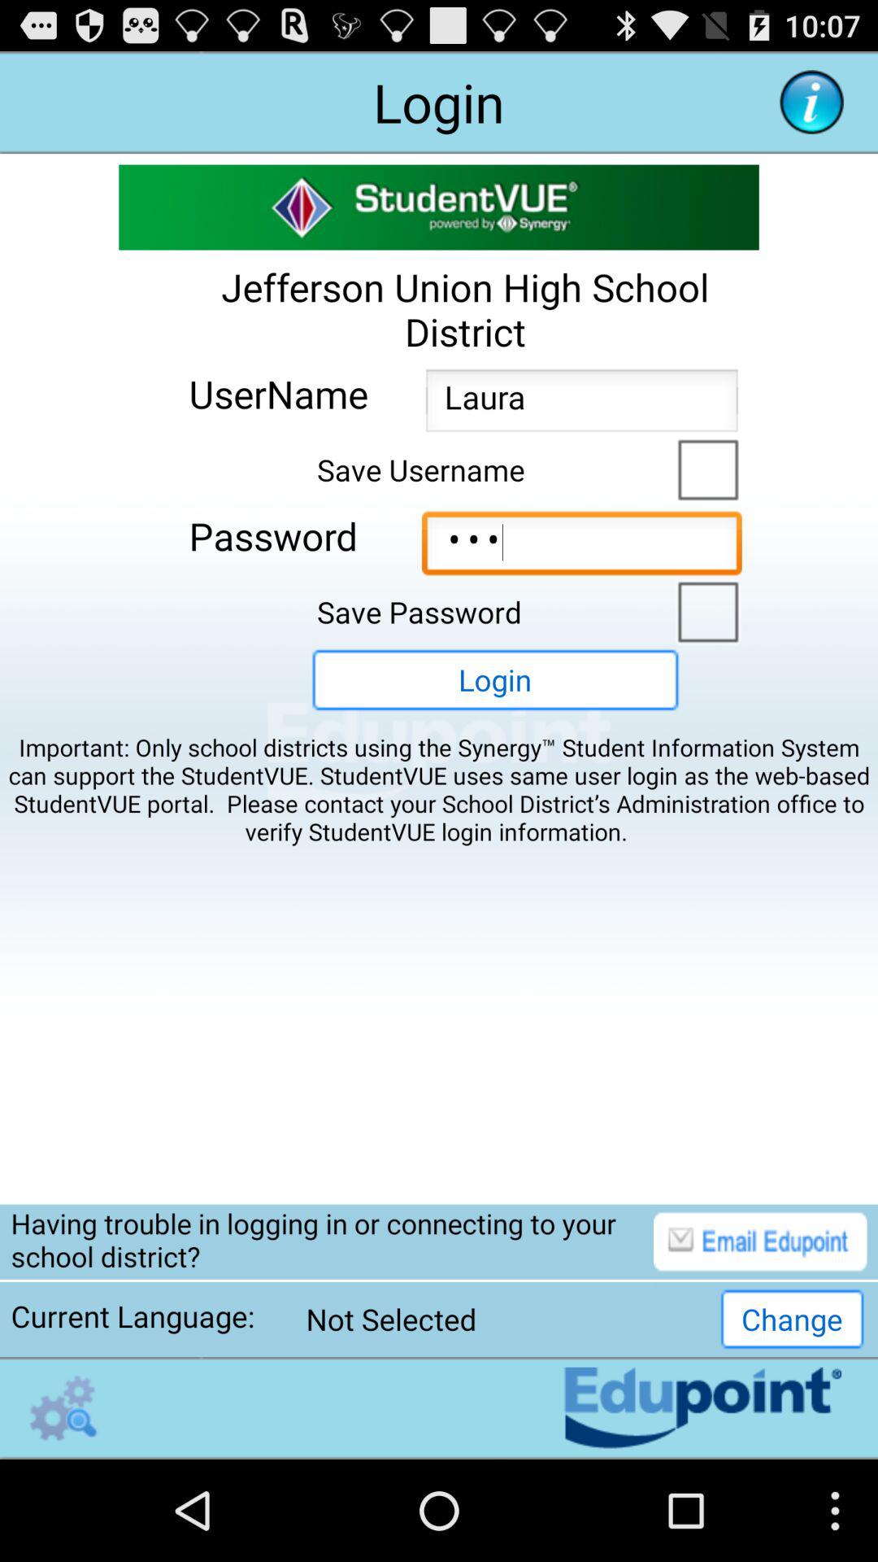 The height and width of the screenshot is (1562, 878). What do you see at coordinates (760, 1241) in the screenshot?
I see `email trouble` at bounding box center [760, 1241].